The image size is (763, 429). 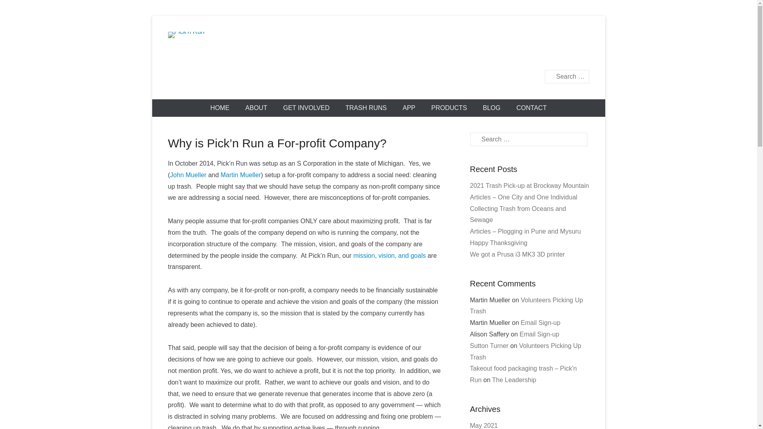 I want to click on PRODUCTS, so click(x=449, y=108).